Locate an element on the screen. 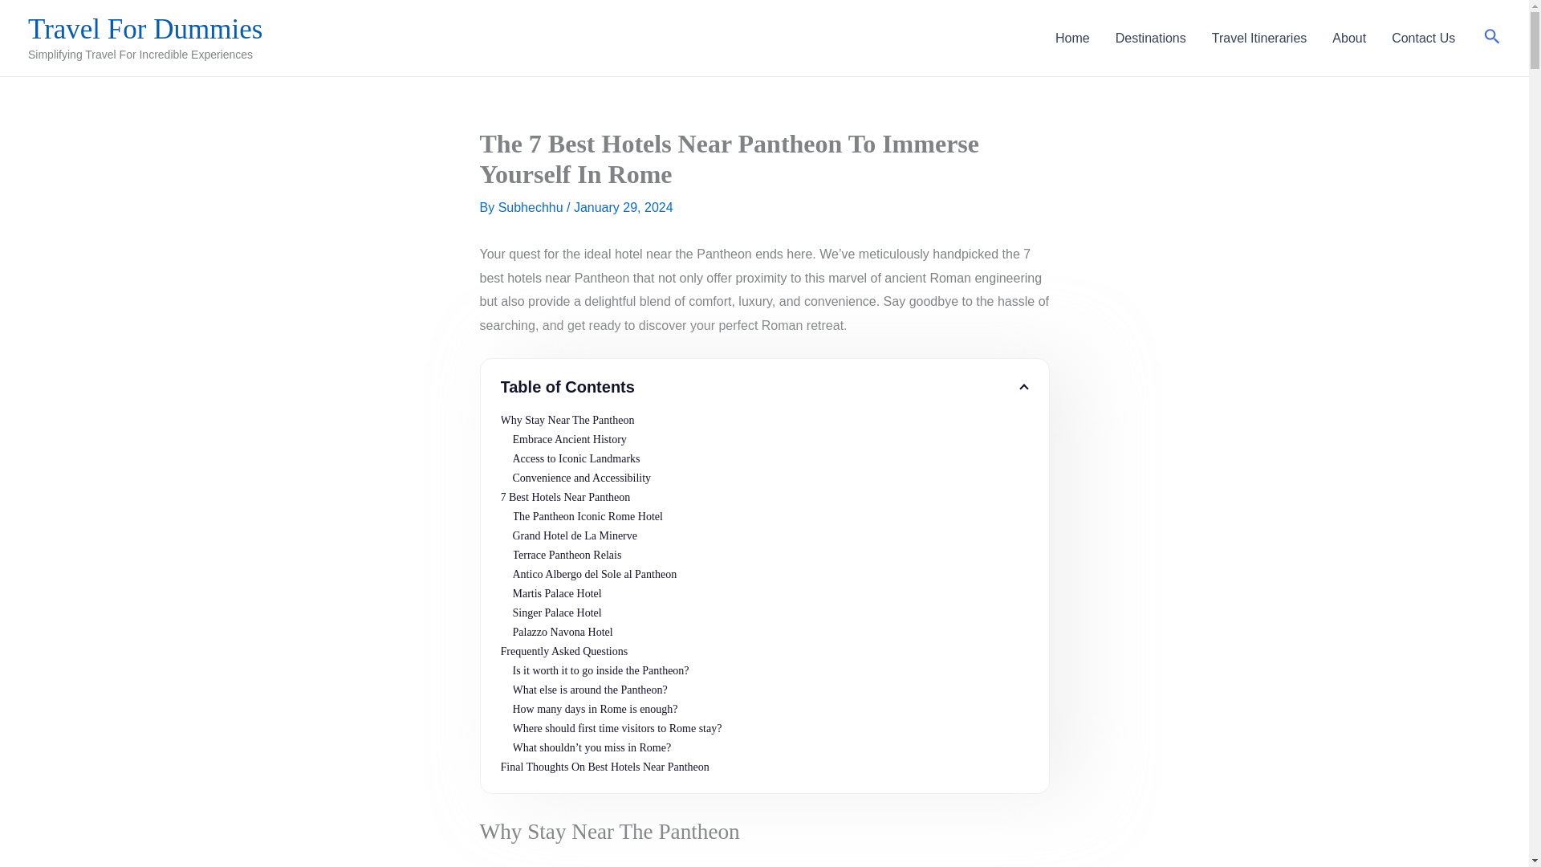 The width and height of the screenshot is (1541, 867). How many days in Rome is enough? is located at coordinates (769, 710).